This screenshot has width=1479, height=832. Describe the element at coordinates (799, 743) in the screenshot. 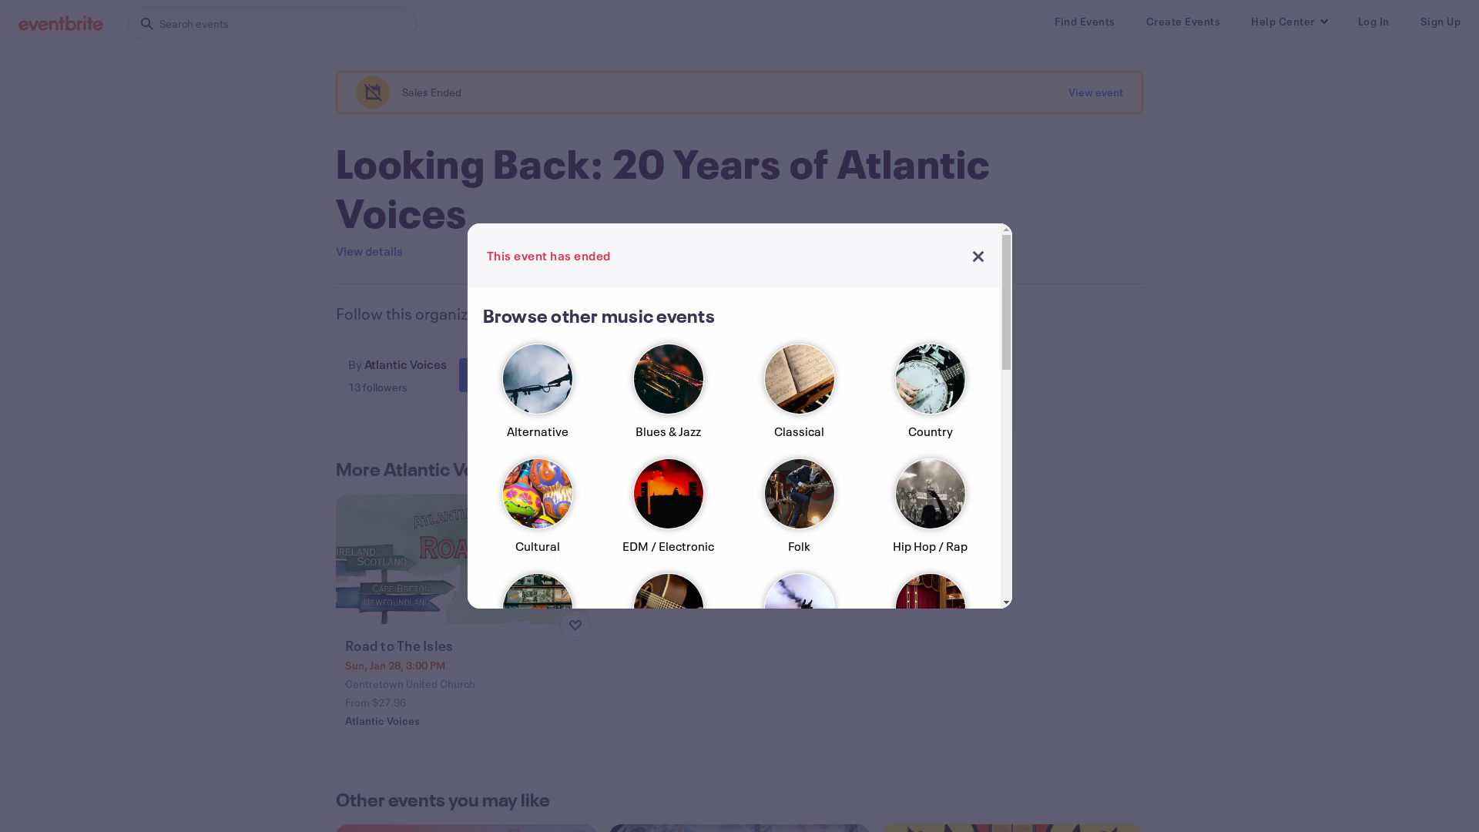

I see `Reggae` at that location.